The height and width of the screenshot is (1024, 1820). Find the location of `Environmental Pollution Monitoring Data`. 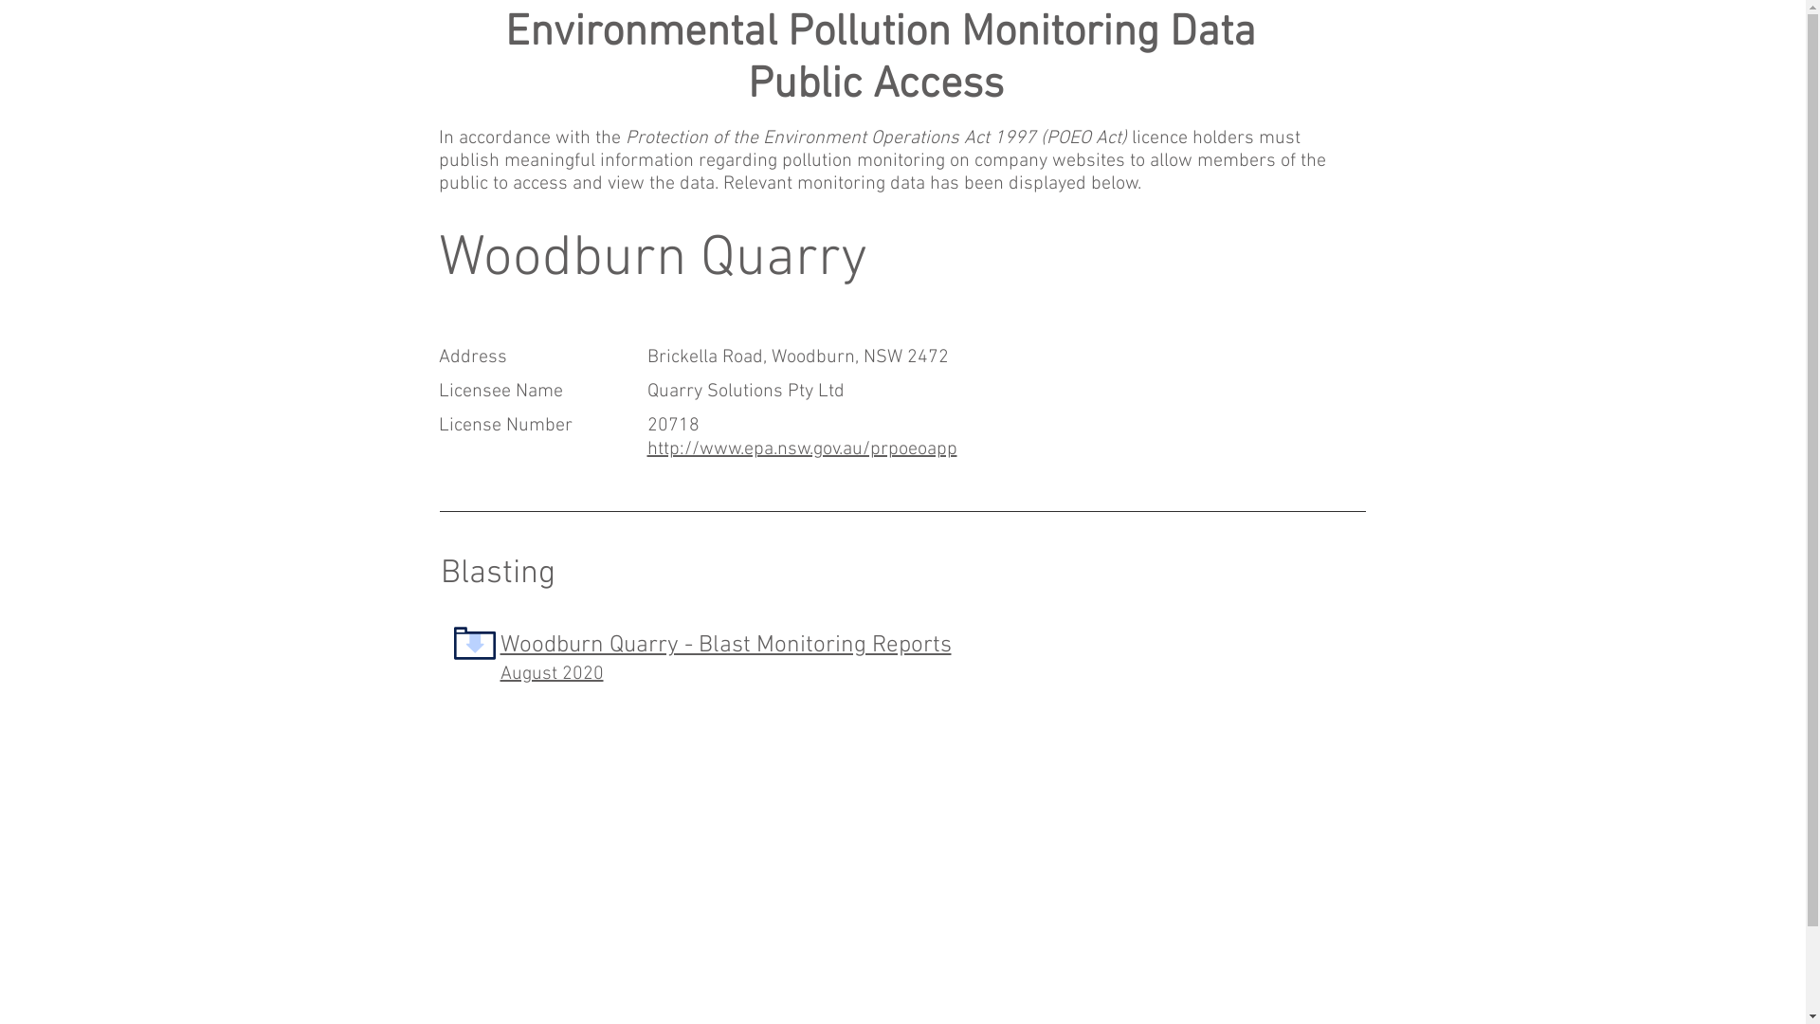

Environmental Pollution Monitoring Data is located at coordinates (881, 34).